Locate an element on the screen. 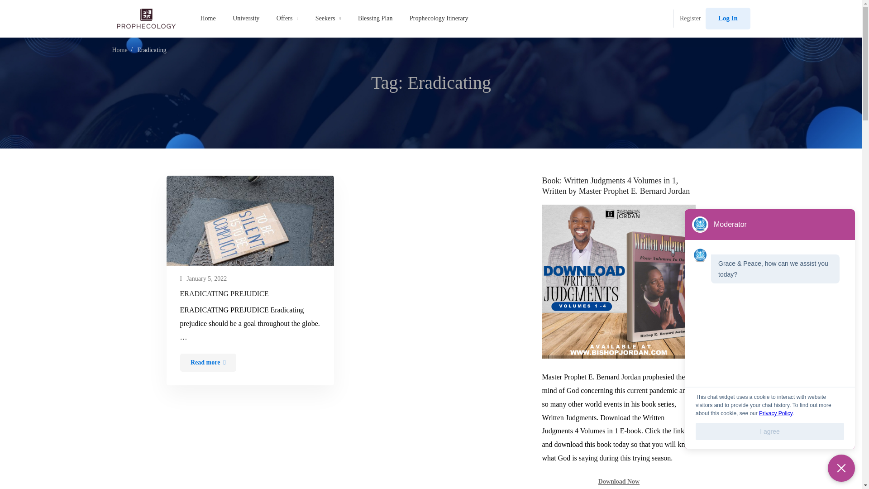 This screenshot has height=489, width=869. Seekers is located at coordinates (328, 19).